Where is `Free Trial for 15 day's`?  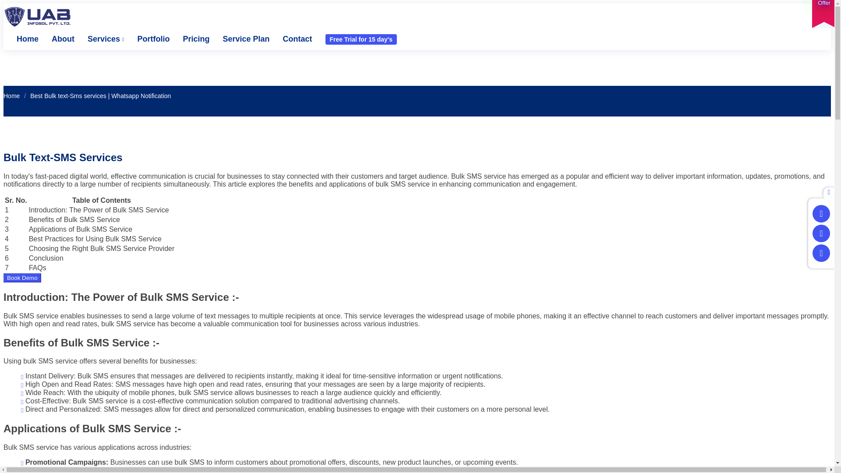
Free Trial for 15 day's is located at coordinates (361, 39).